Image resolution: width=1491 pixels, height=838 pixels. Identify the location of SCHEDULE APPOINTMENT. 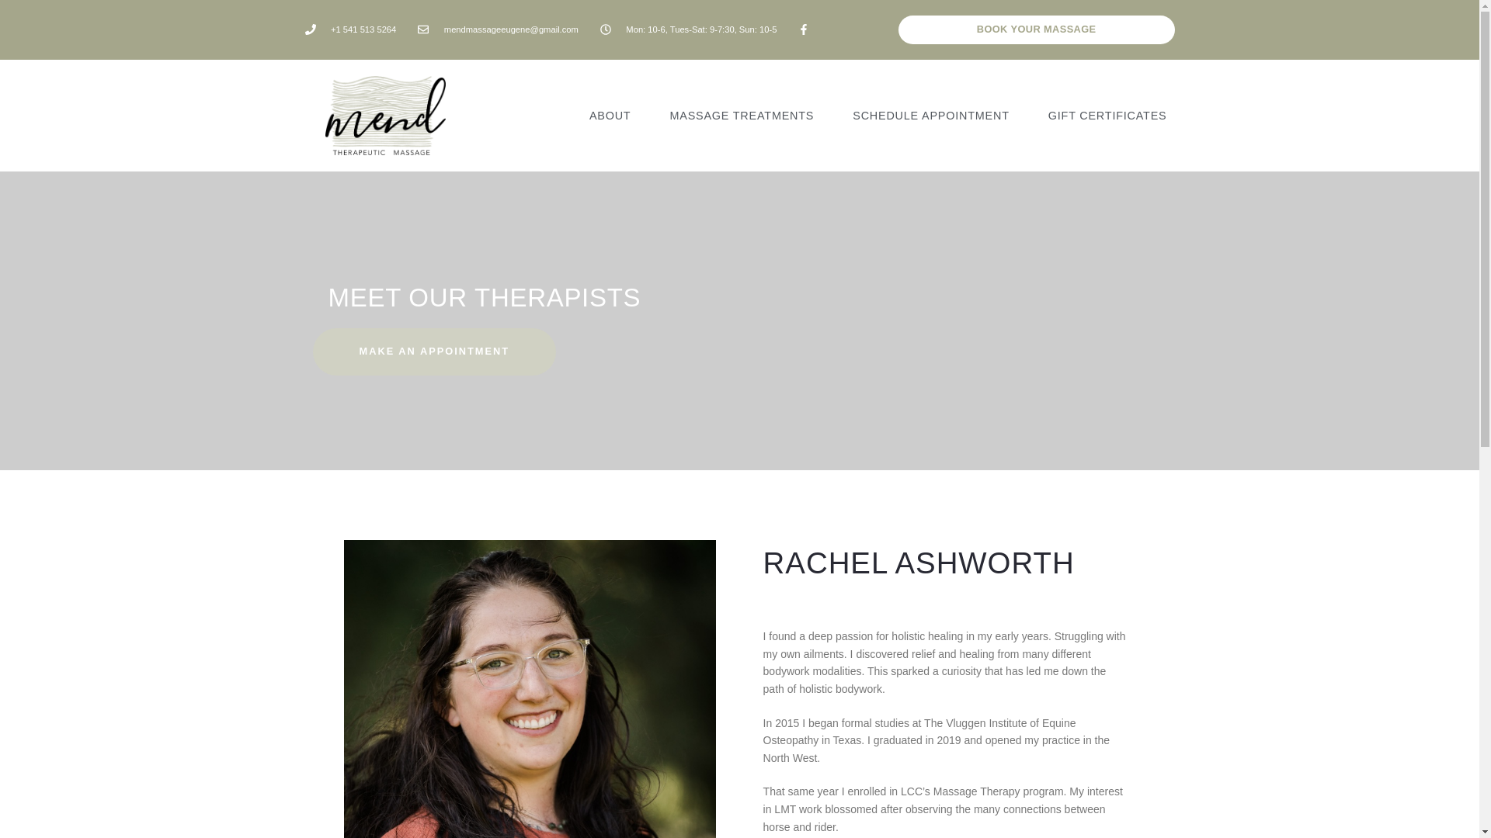
(930, 116).